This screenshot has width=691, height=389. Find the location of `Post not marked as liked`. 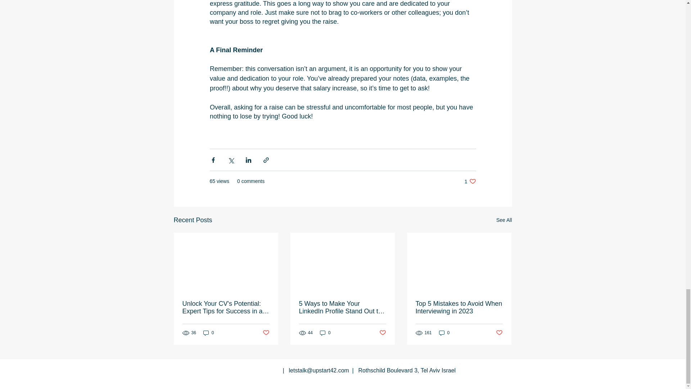

Post not marked as liked is located at coordinates (383, 333).